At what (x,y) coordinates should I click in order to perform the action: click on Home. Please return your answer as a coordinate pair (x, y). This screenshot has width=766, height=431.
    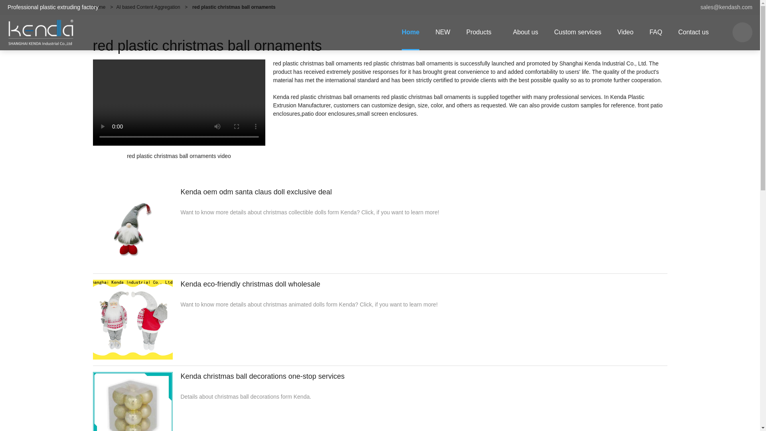
    Looking at the image, I should click on (410, 32).